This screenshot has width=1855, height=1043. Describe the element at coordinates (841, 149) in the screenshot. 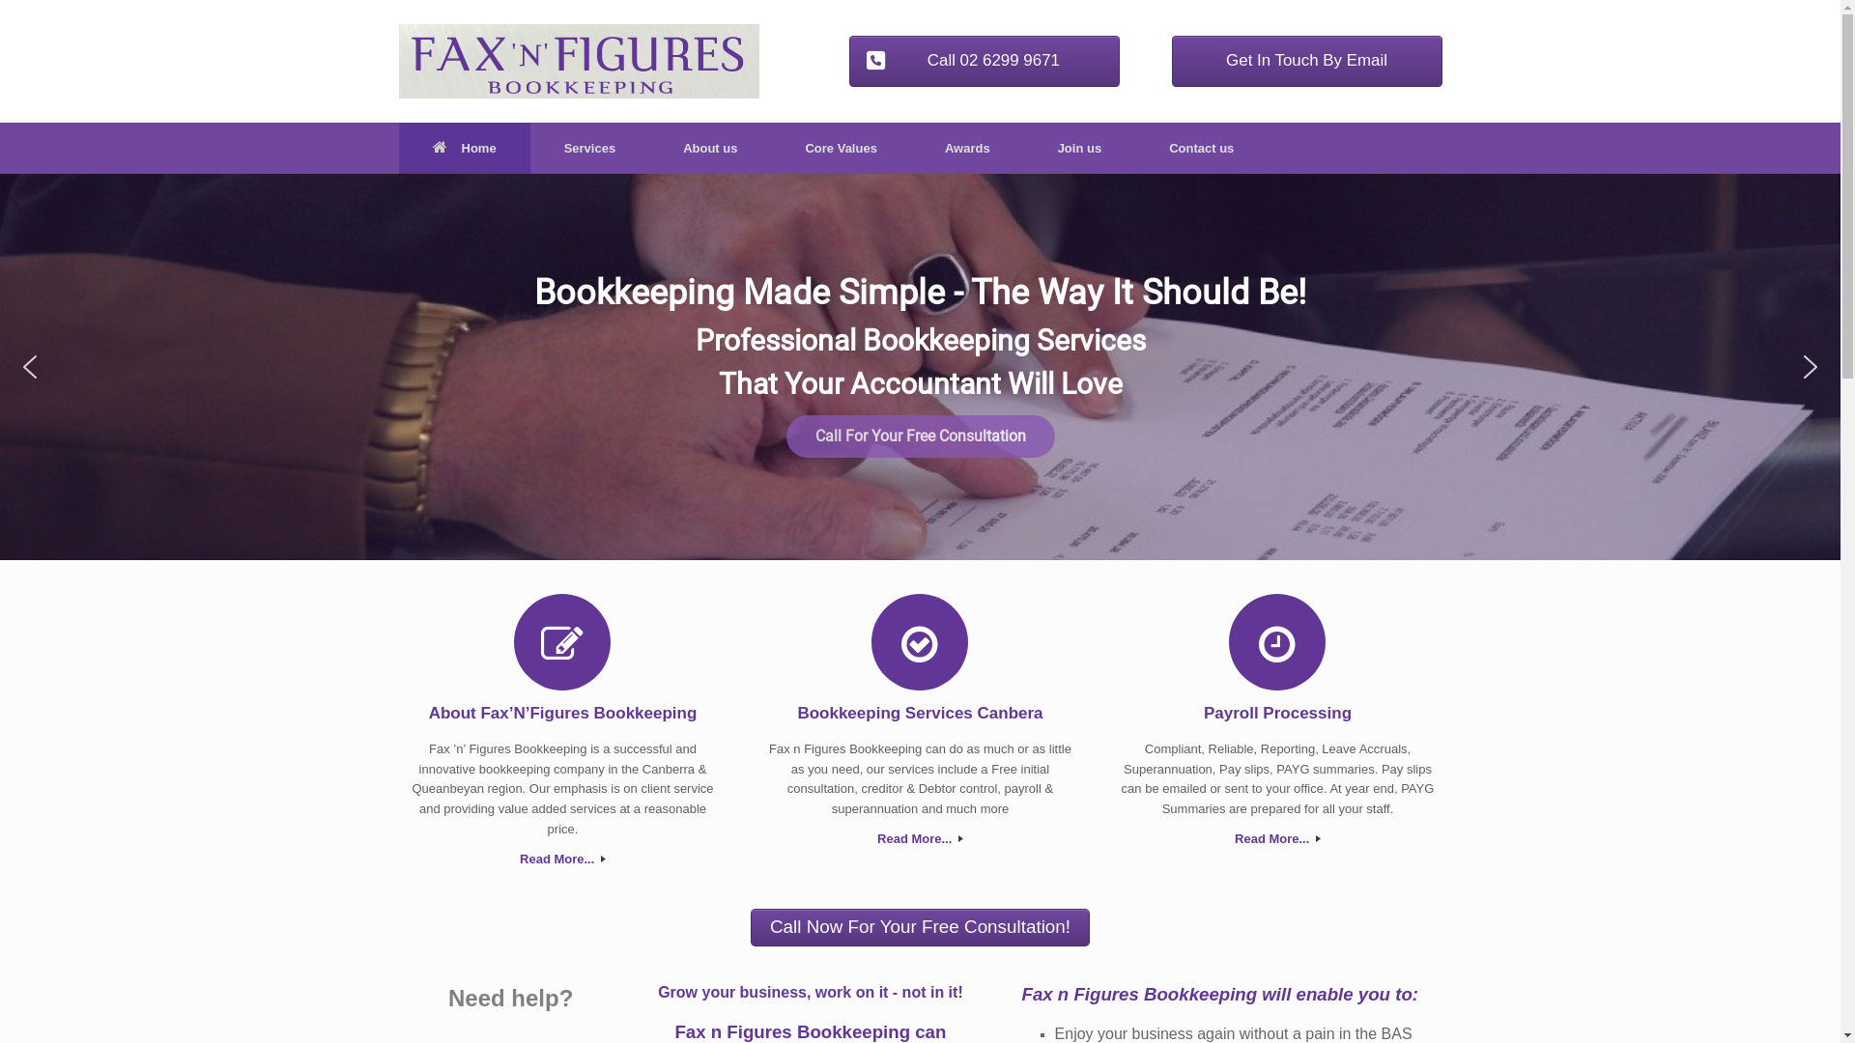

I see `Core Values` at that location.